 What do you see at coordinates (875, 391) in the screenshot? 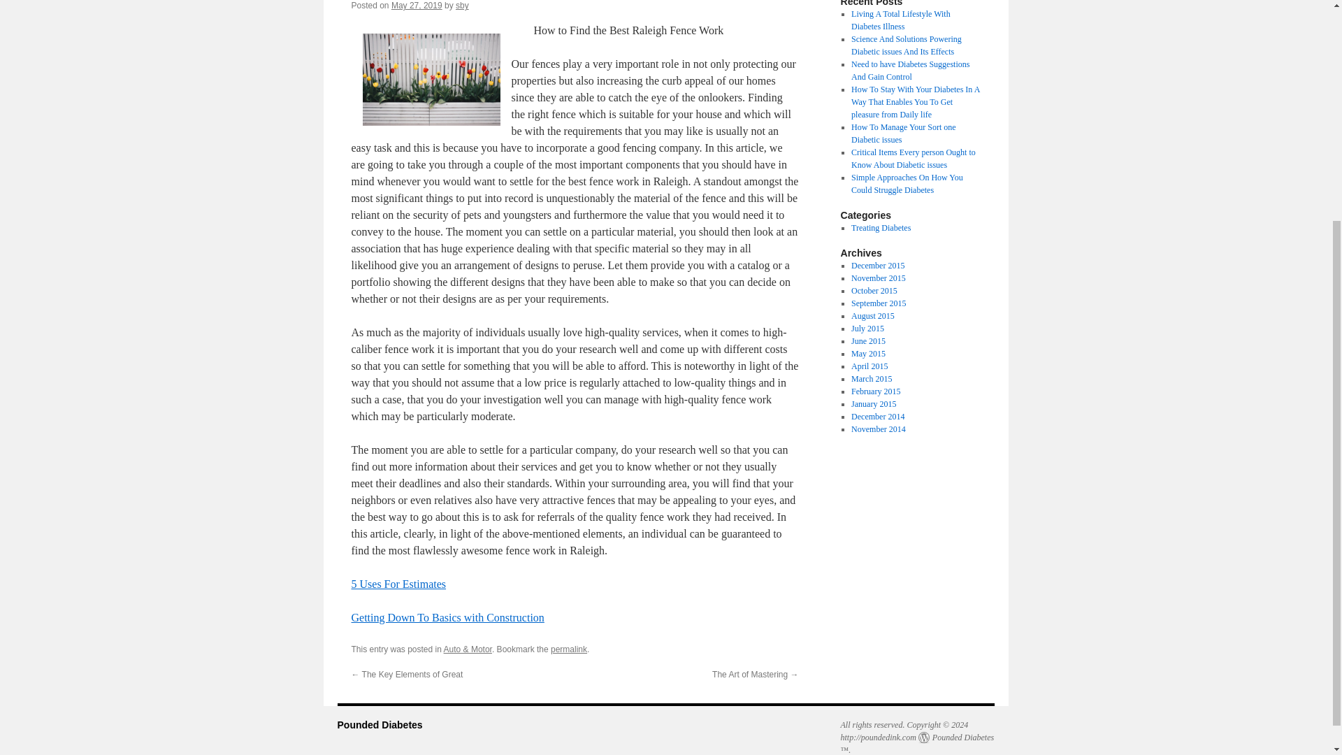
I see `February 2015` at bounding box center [875, 391].